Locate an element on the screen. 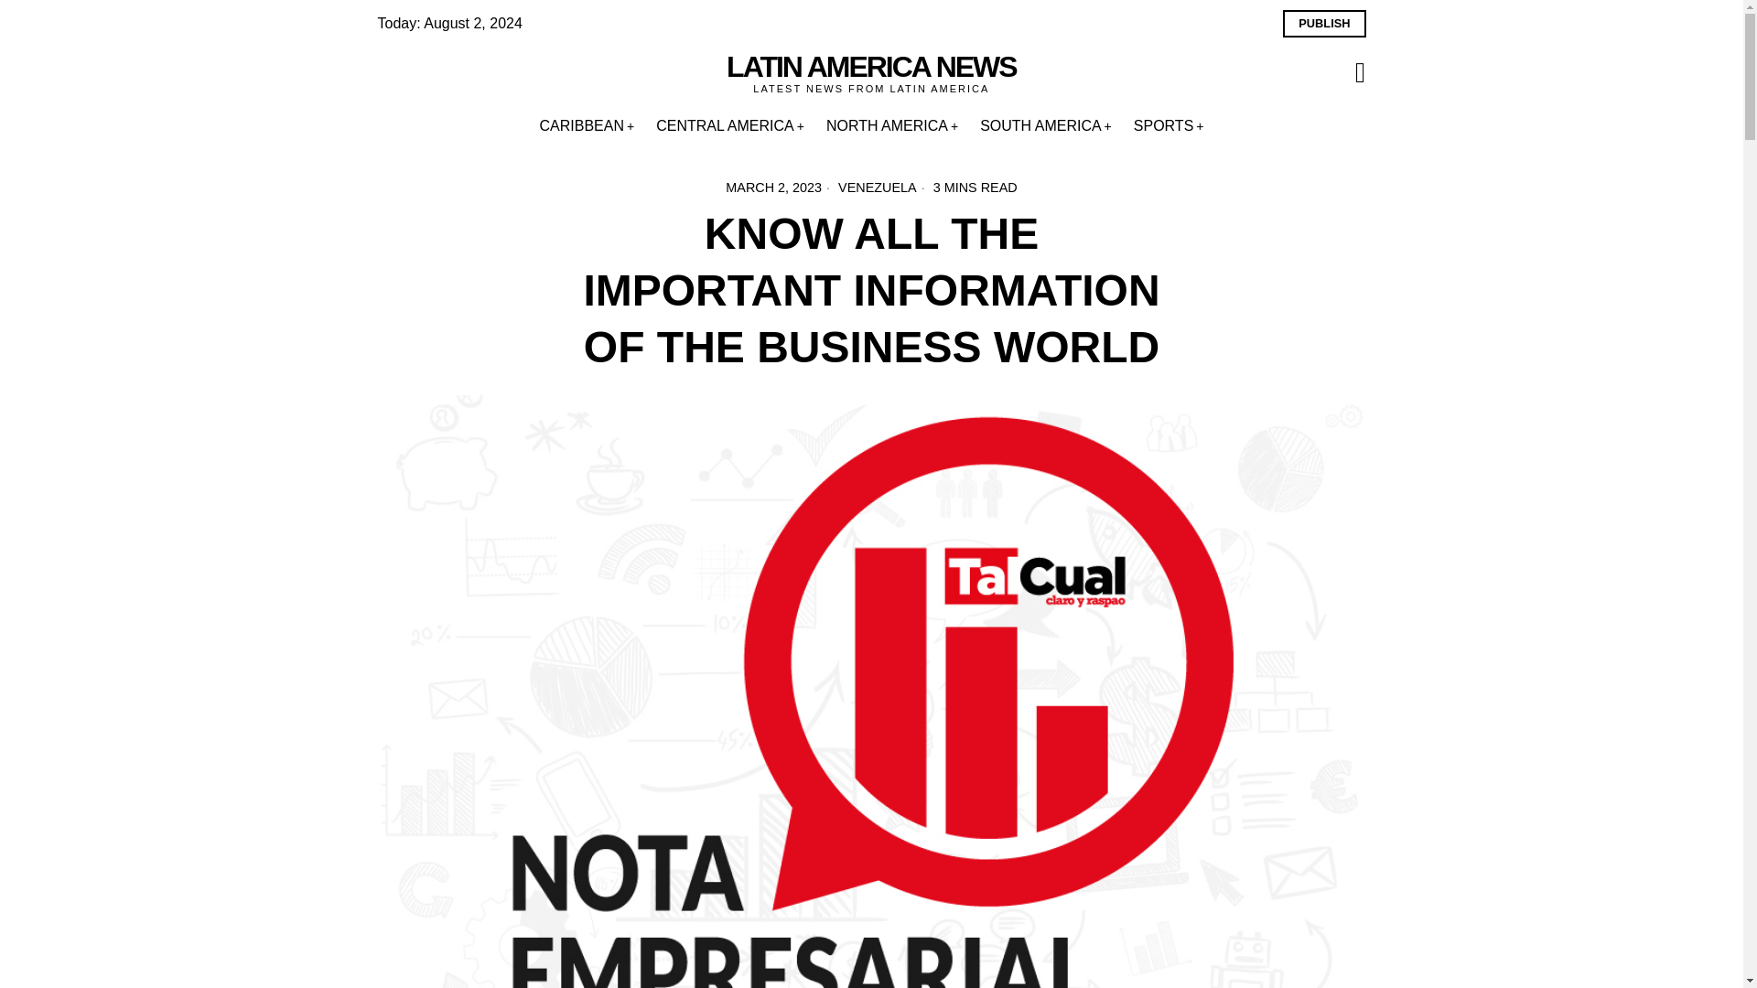 The height and width of the screenshot is (988, 1757). CARIBBEAN is located at coordinates (587, 125).